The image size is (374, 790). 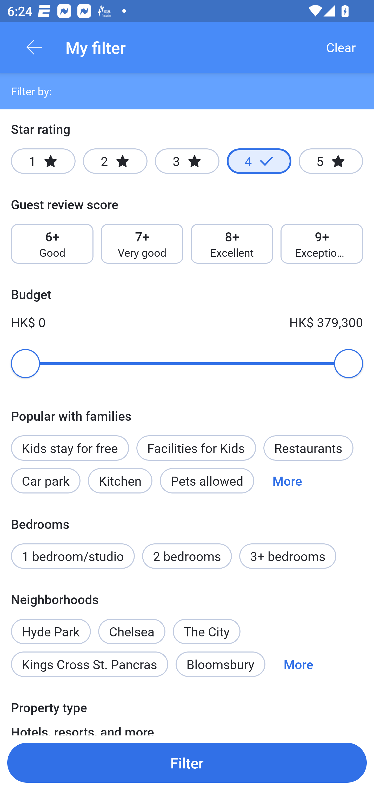 What do you see at coordinates (187, 161) in the screenshot?
I see `3` at bounding box center [187, 161].